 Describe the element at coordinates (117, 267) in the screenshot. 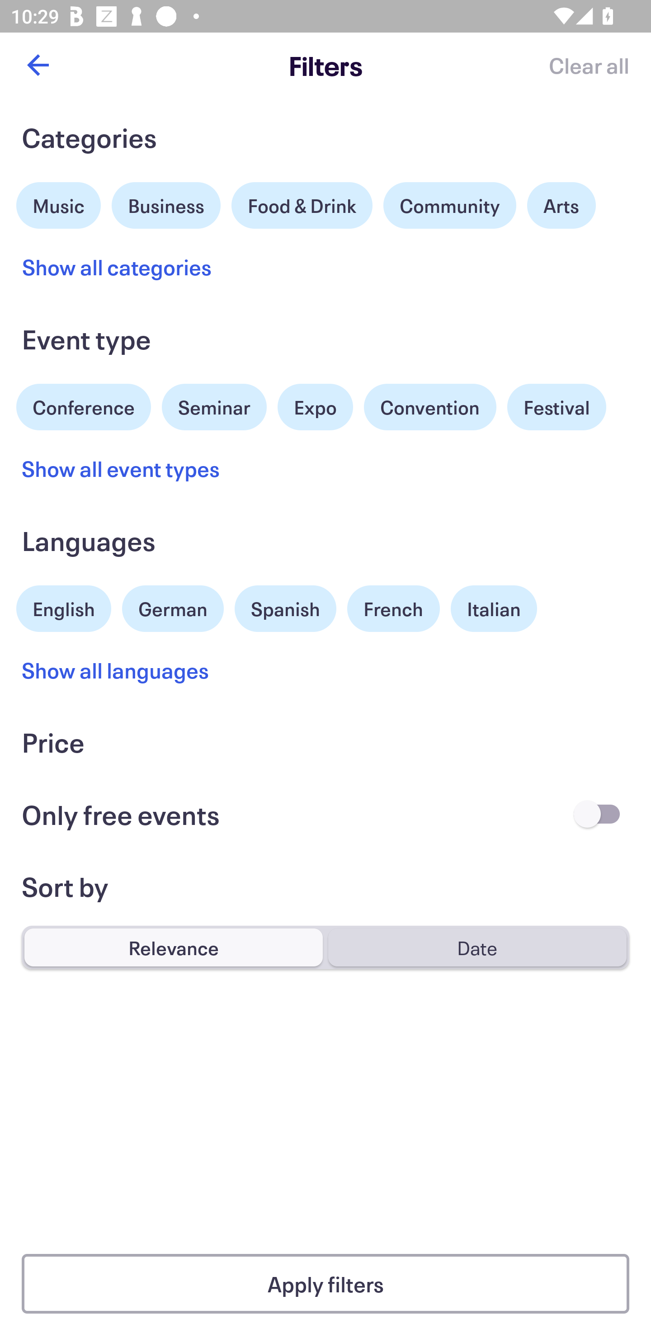

I see `Show all categories` at that location.